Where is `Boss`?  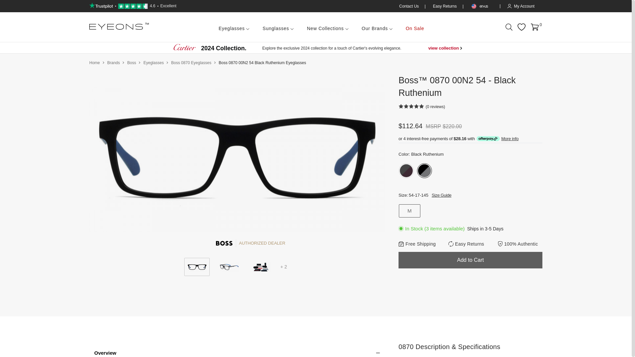 Boss is located at coordinates (132, 62).